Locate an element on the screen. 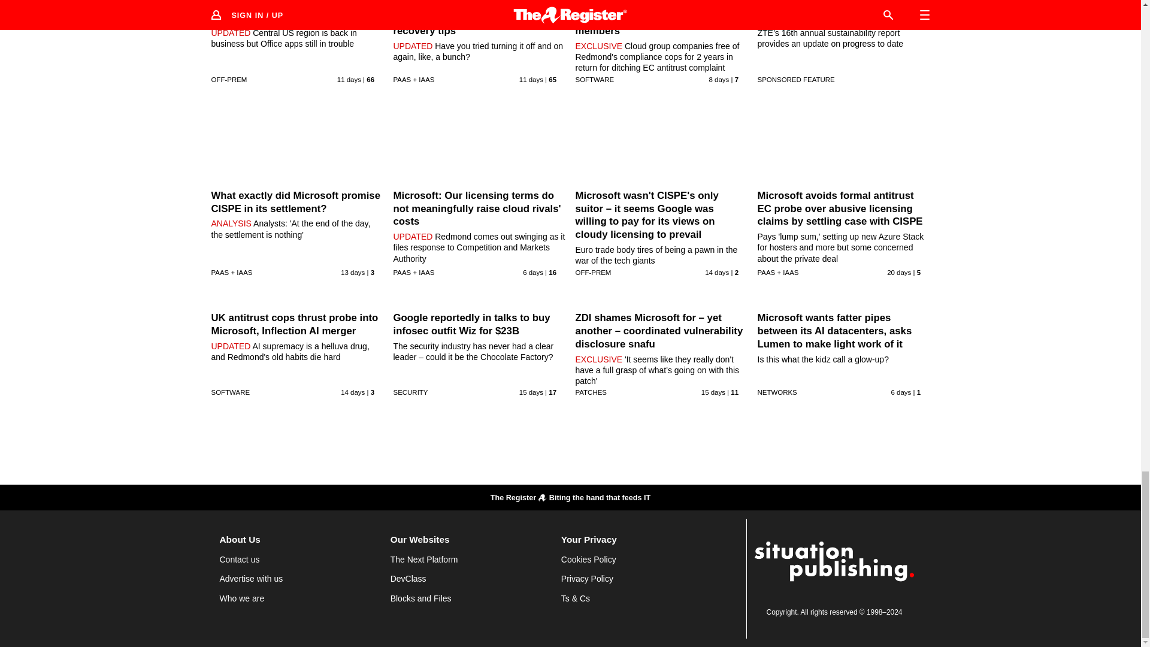 Image resolution: width=1150 pixels, height=647 pixels. 16 Jul 2024 15:0 is located at coordinates (352, 392).